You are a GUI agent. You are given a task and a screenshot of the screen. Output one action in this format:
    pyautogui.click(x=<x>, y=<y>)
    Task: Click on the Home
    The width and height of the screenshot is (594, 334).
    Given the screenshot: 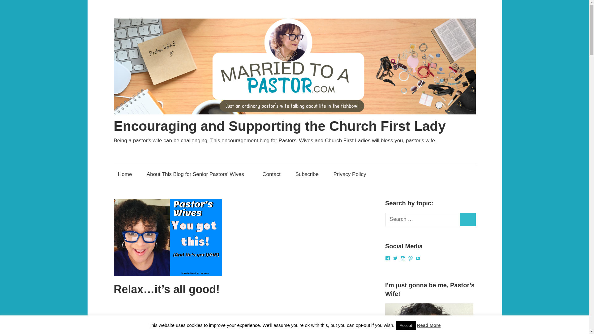 What is the action you would take?
    pyautogui.click(x=125, y=174)
    